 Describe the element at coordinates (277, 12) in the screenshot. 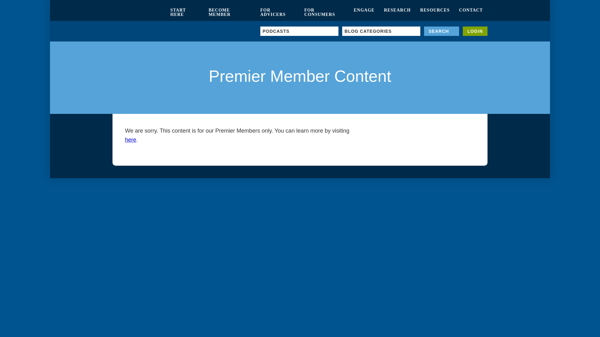

I see `FOR ADVICERS` at that location.